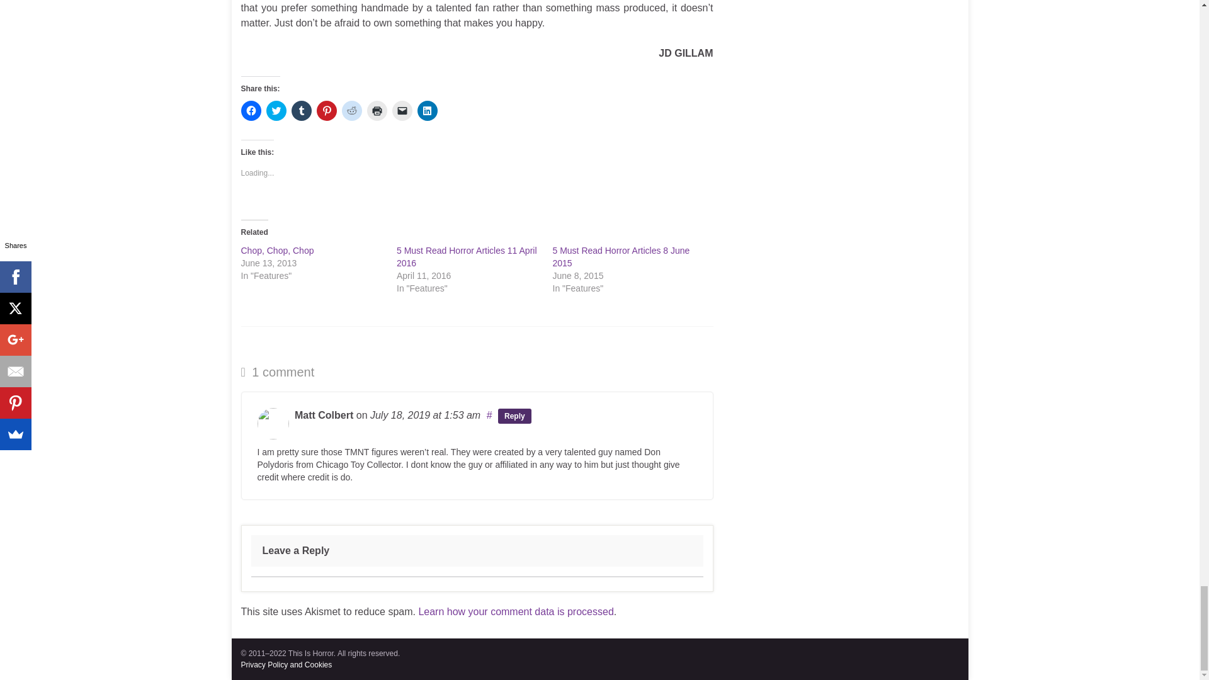 The image size is (1209, 680). I want to click on Reply, so click(515, 416).